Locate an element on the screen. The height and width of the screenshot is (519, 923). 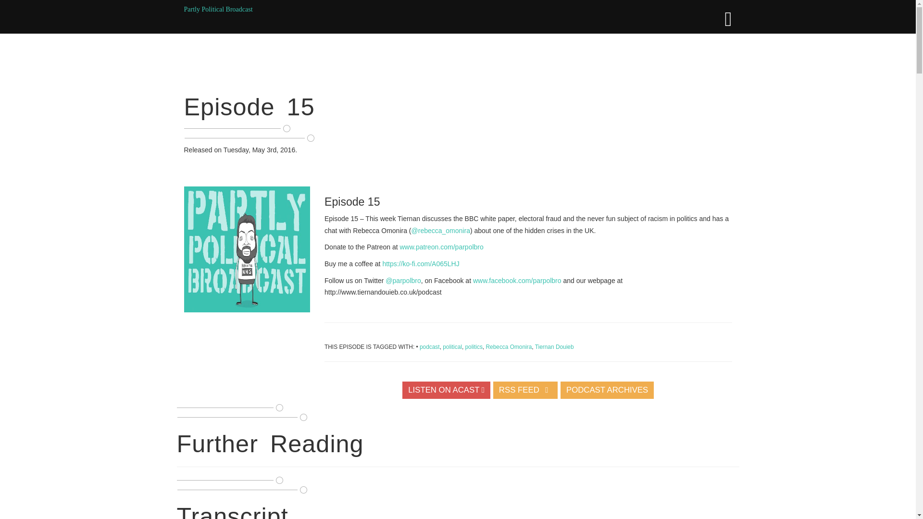
PODCAST ARCHIVES is located at coordinates (607, 389).